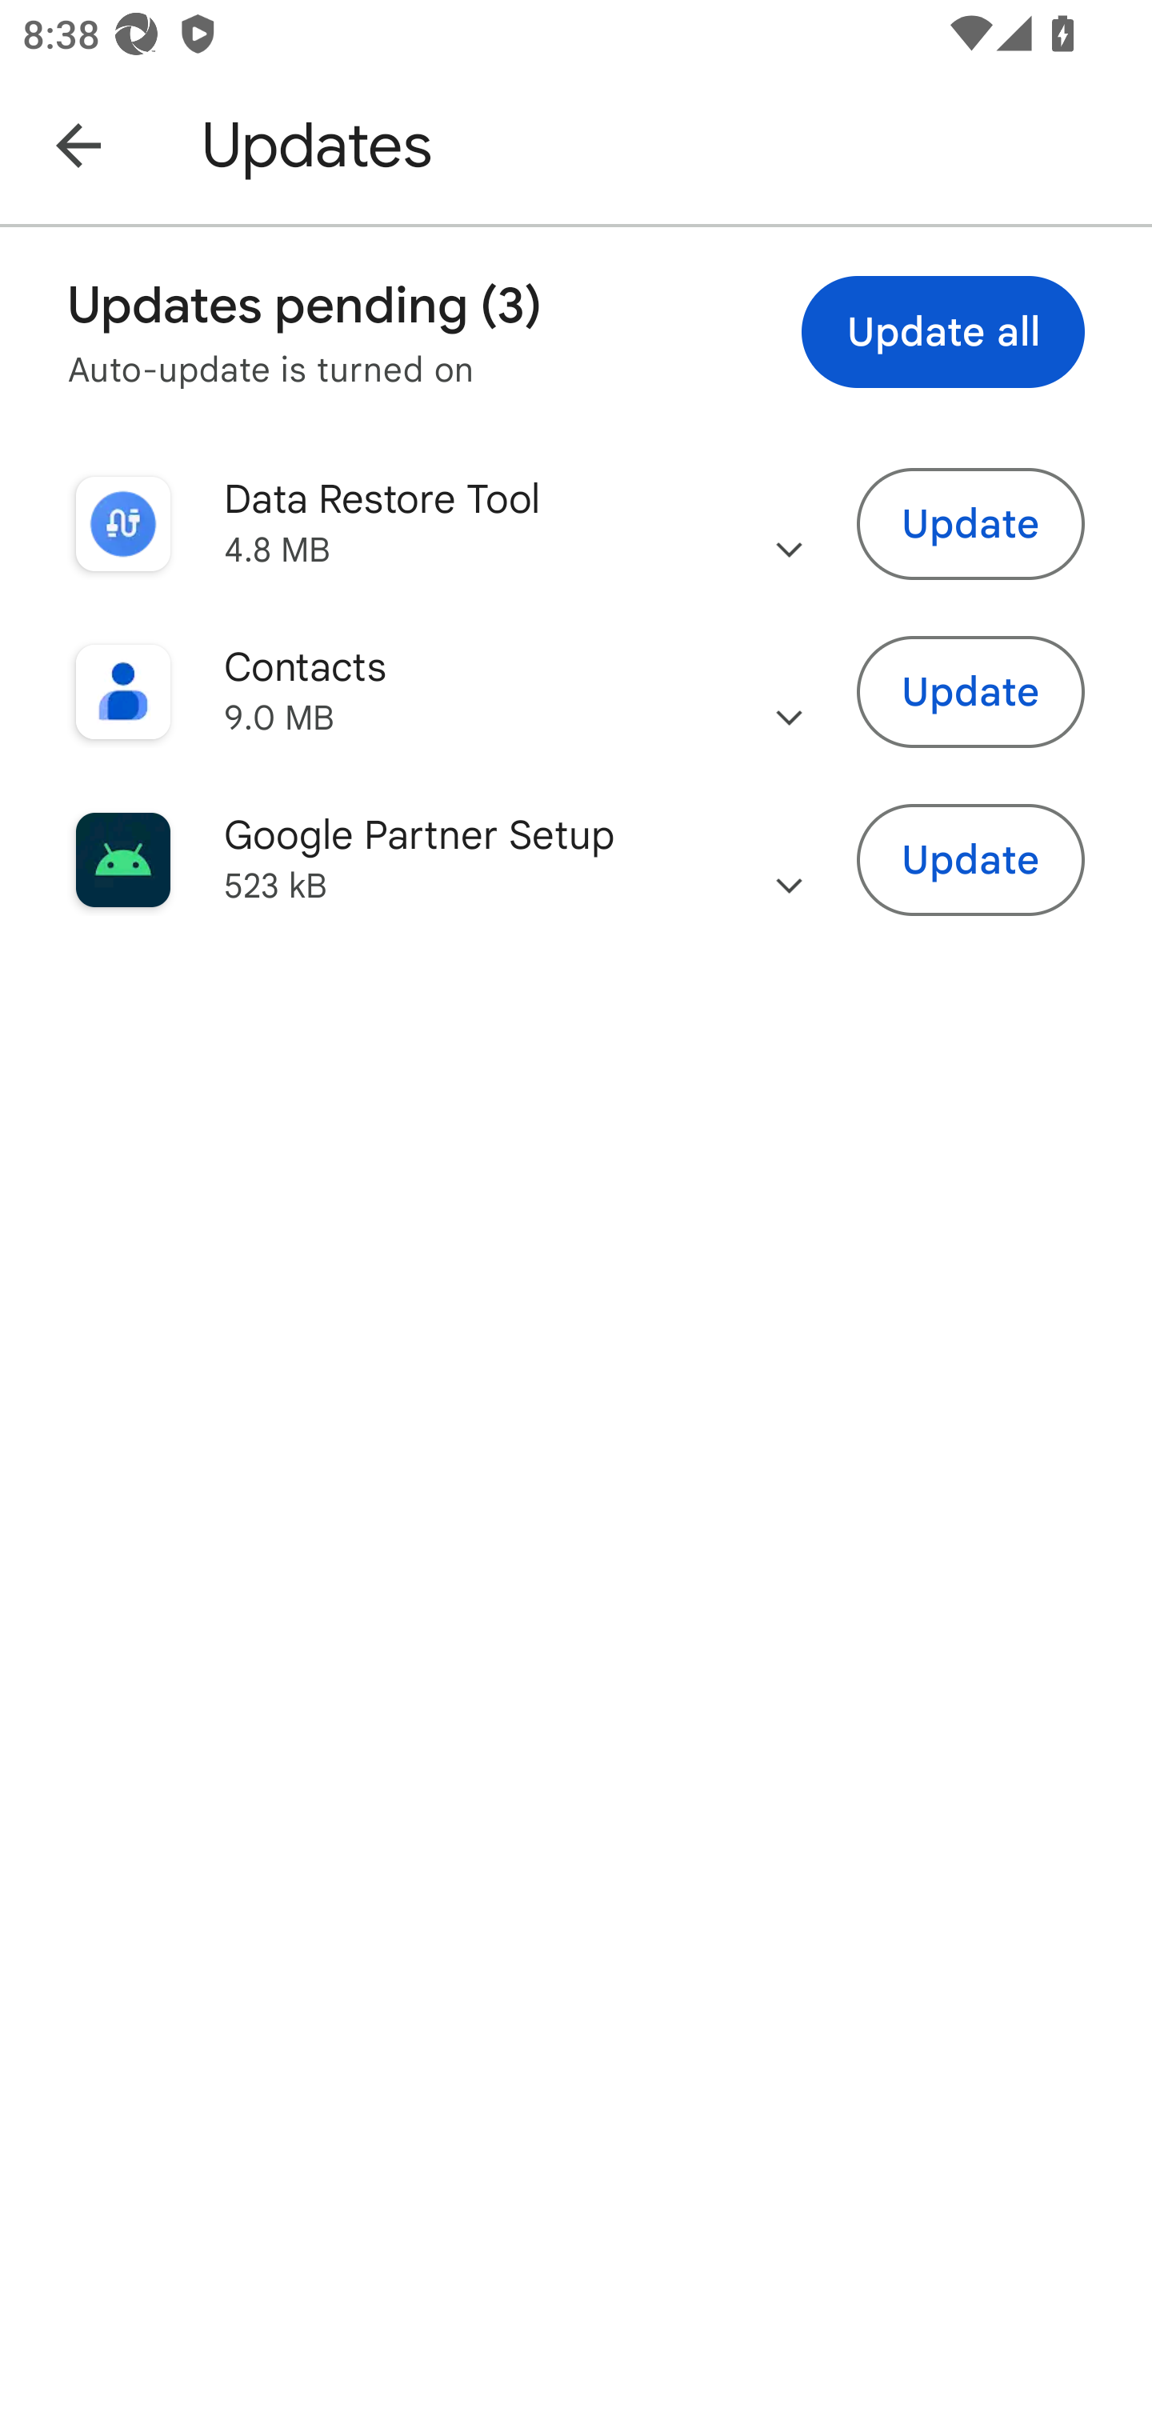 The width and height of the screenshot is (1152, 2432). I want to click on Changes in the app, so click(789, 859).